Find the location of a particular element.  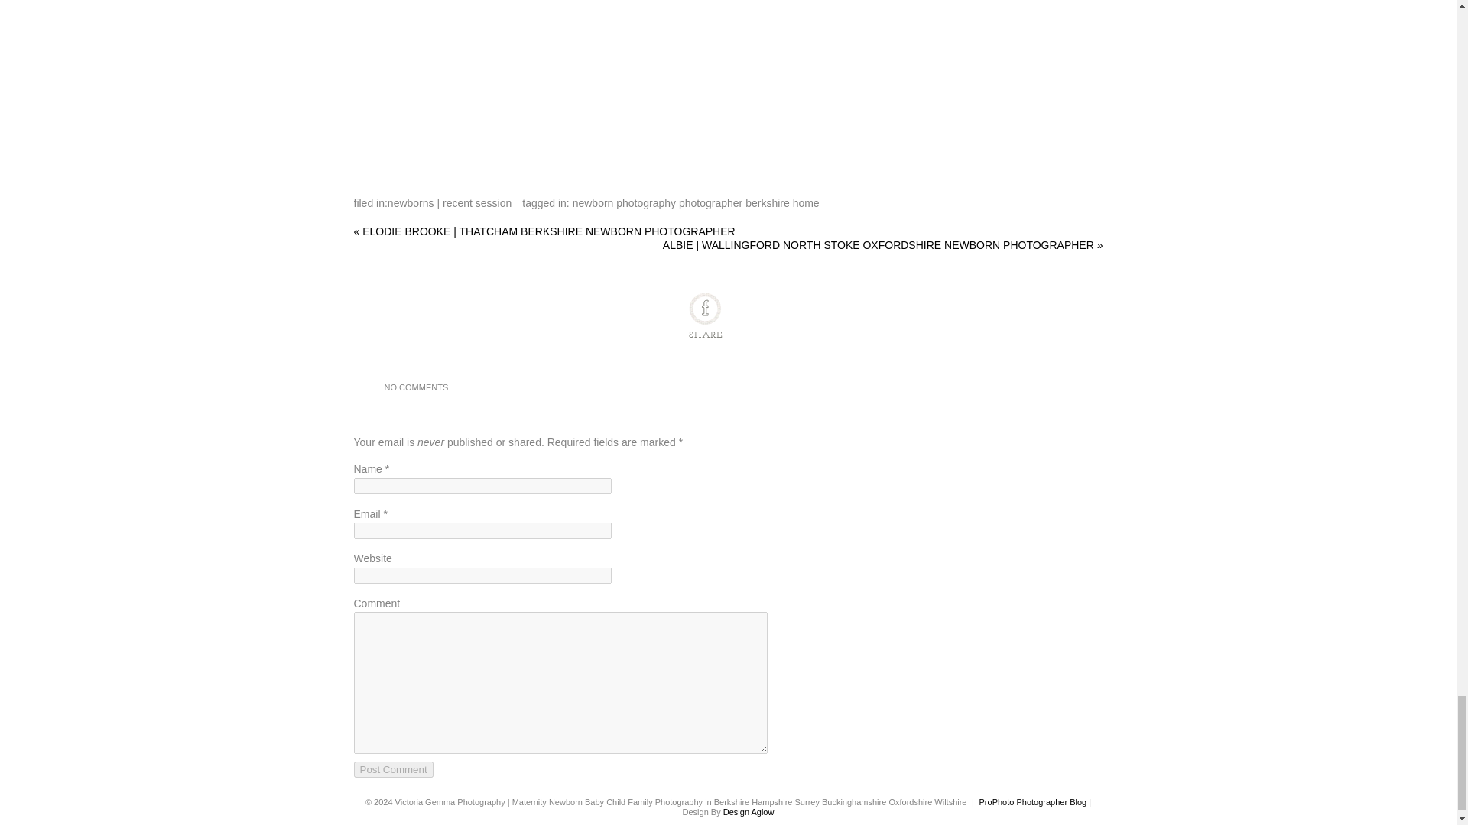

newborn photography photographer berkshire home is located at coordinates (696, 203).